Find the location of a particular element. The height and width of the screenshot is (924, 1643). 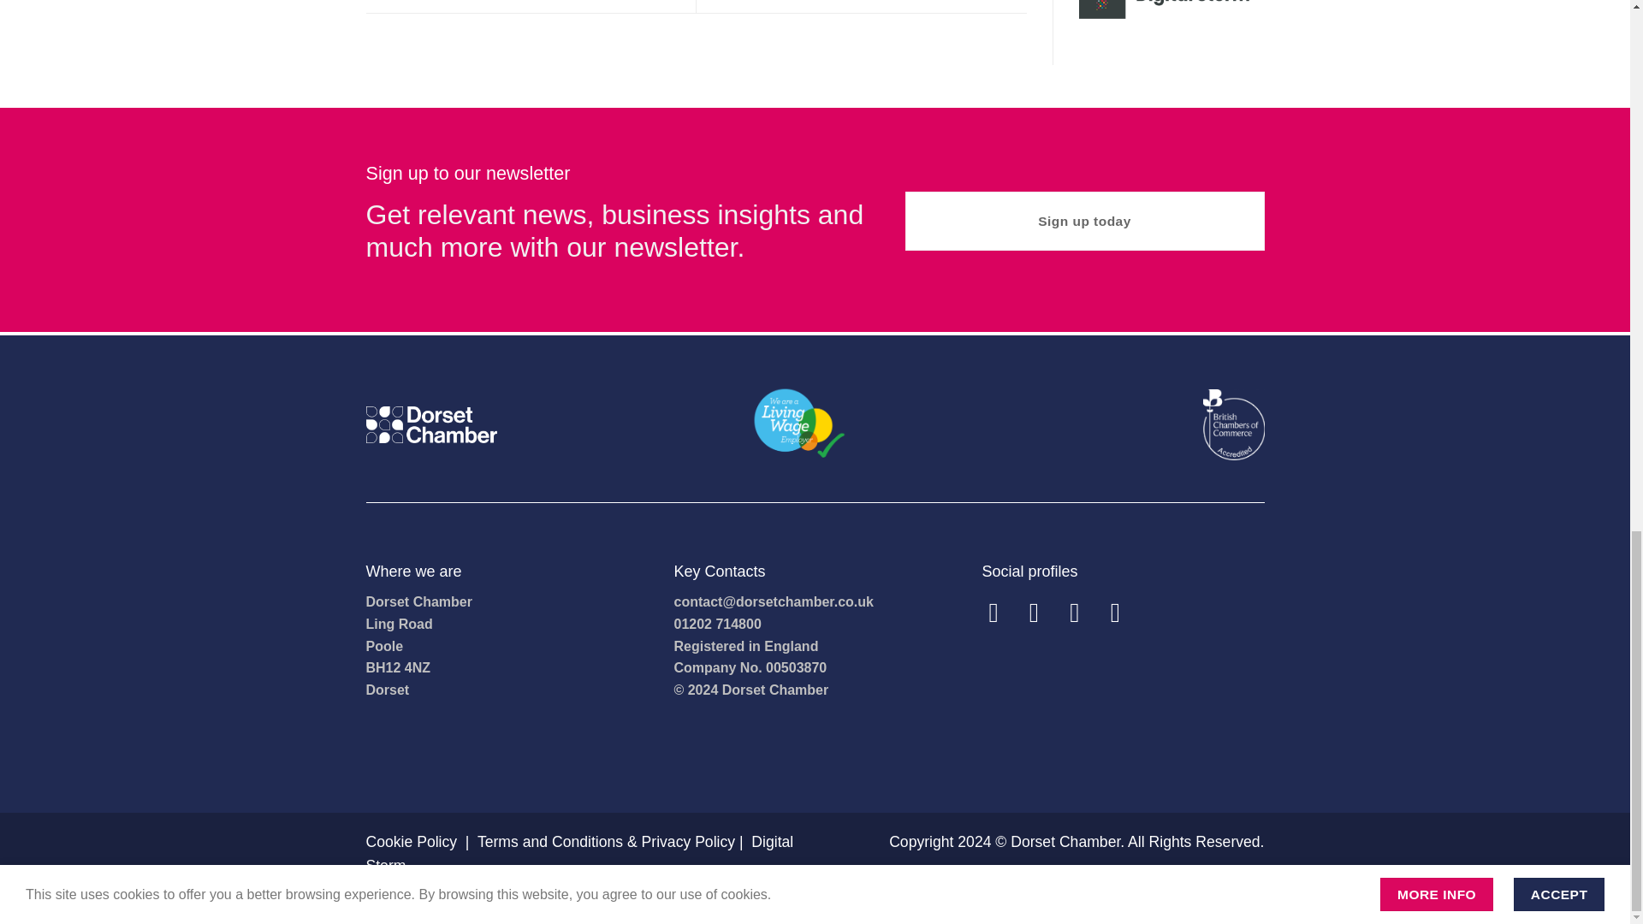

Follow on LinkedIn is located at coordinates (1124, 613).